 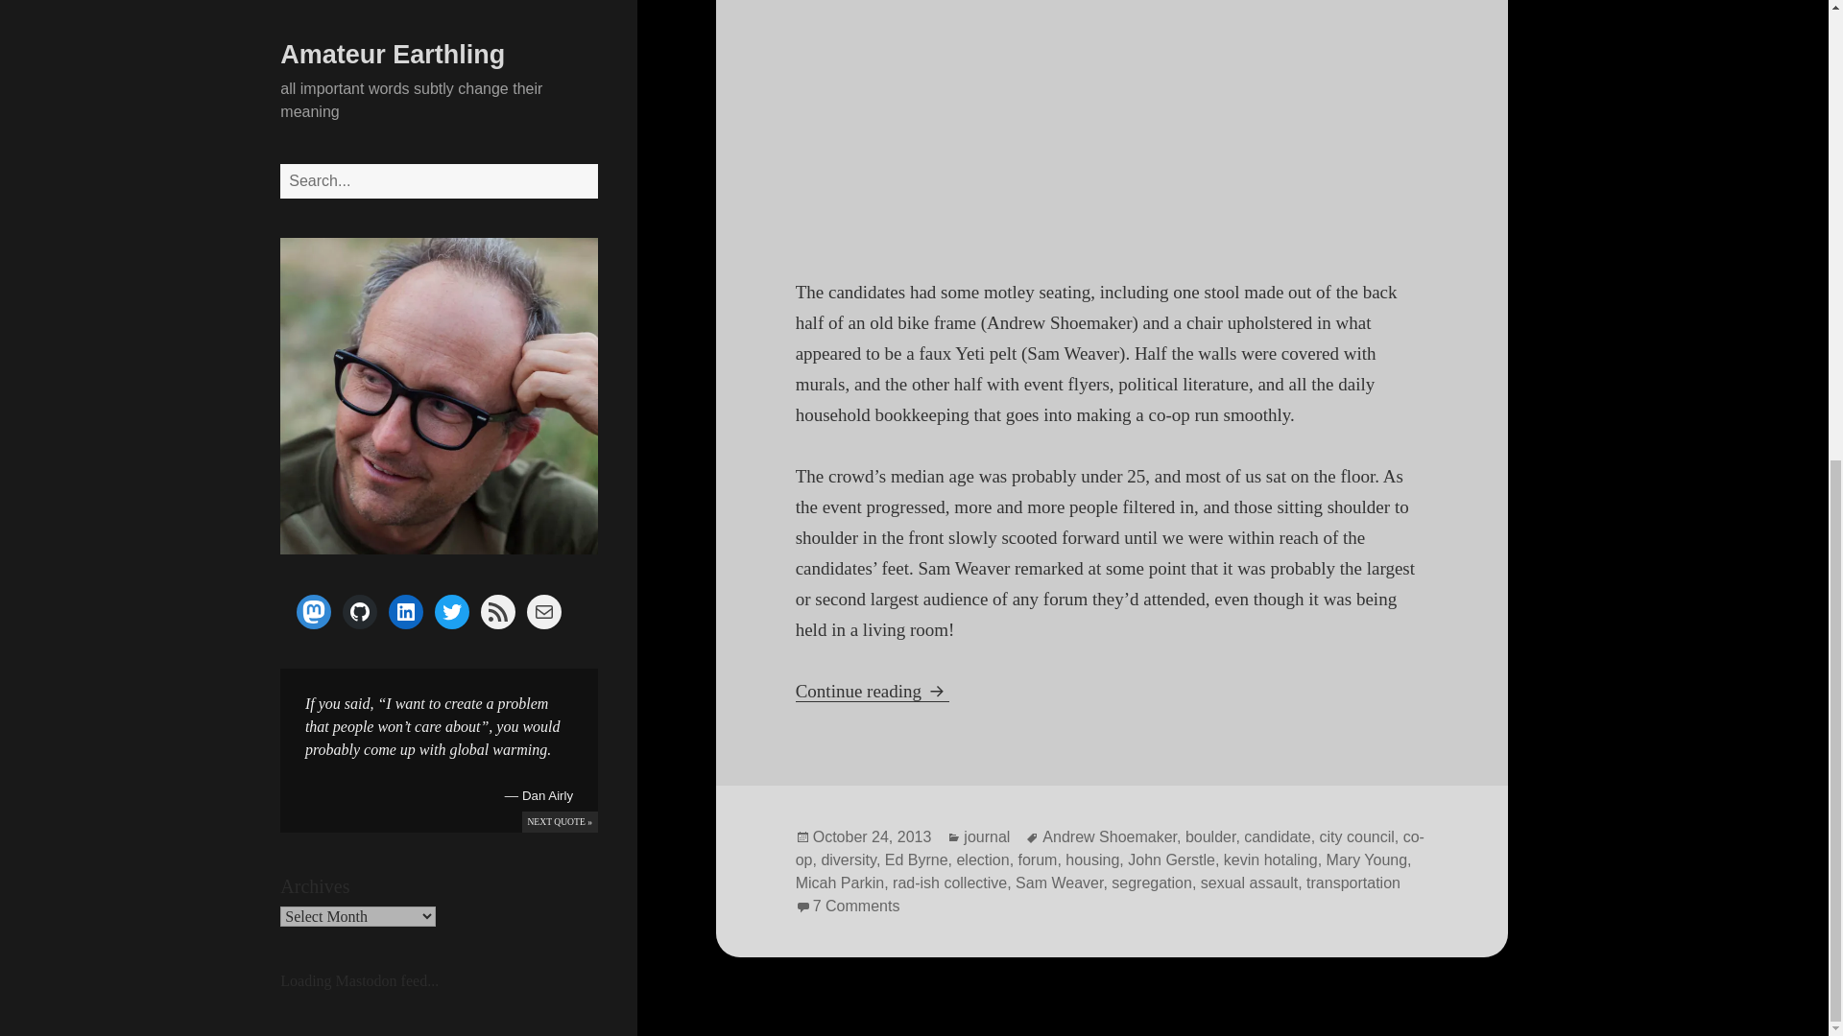 What do you see at coordinates (1152, 883) in the screenshot?
I see `segregation` at bounding box center [1152, 883].